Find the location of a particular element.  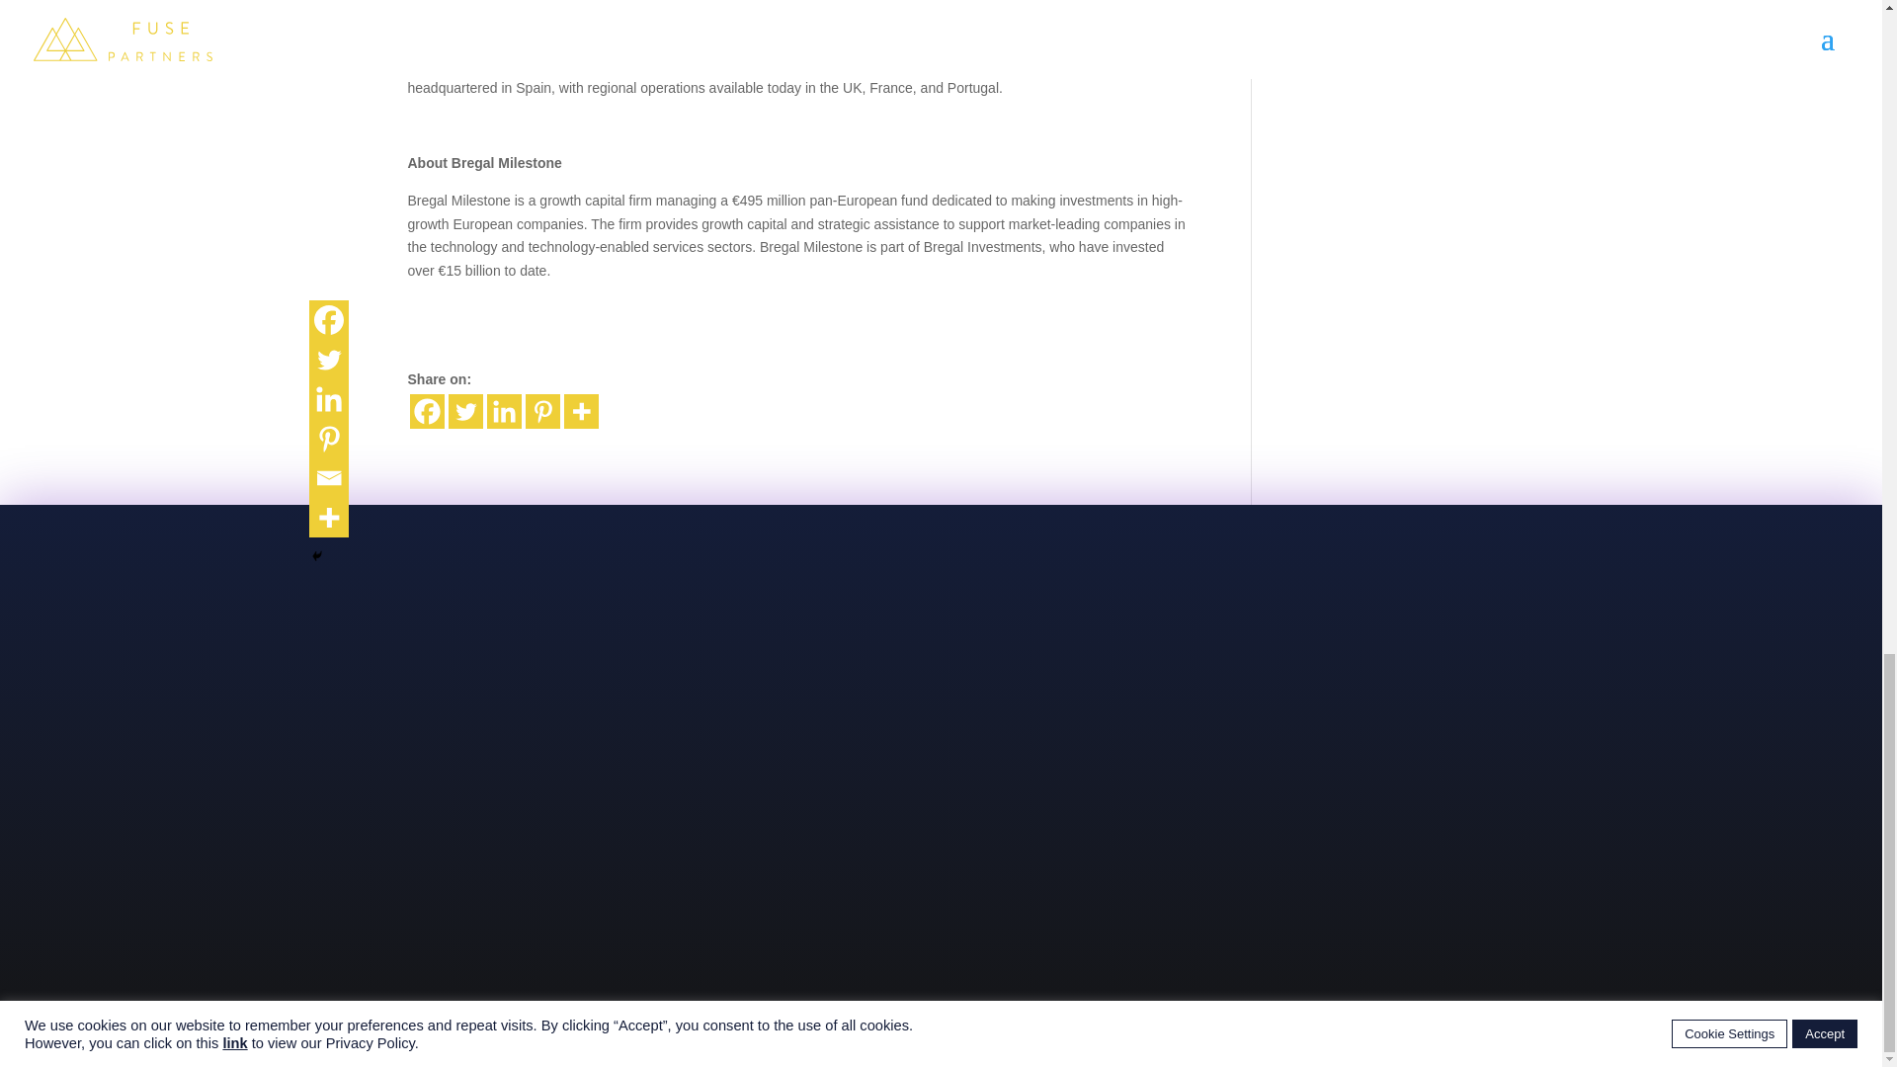

More is located at coordinates (580, 411).